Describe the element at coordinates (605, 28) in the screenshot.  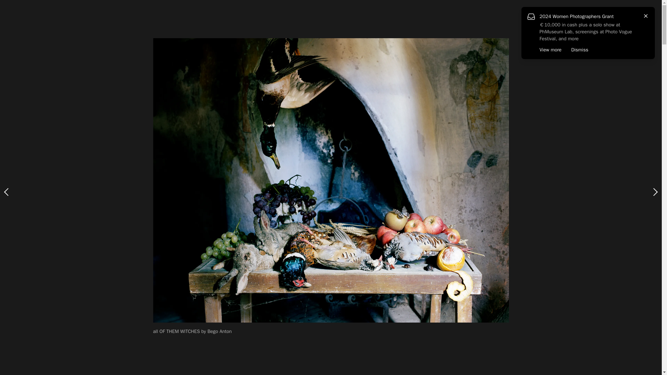
I see `Fullscreen` at that location.